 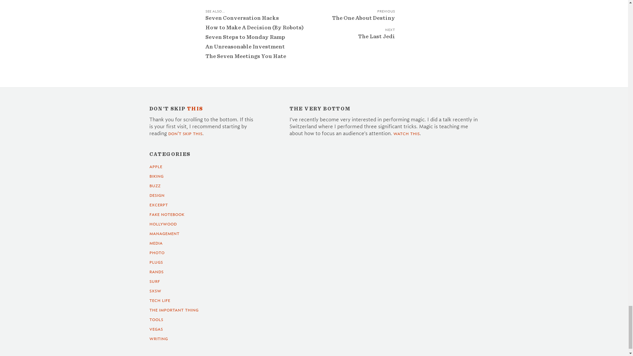 What do you see at coordinates (245, 56) in the screenshot?
I see `The Seven Meetings You Hate` at bounding box center [245, 56].